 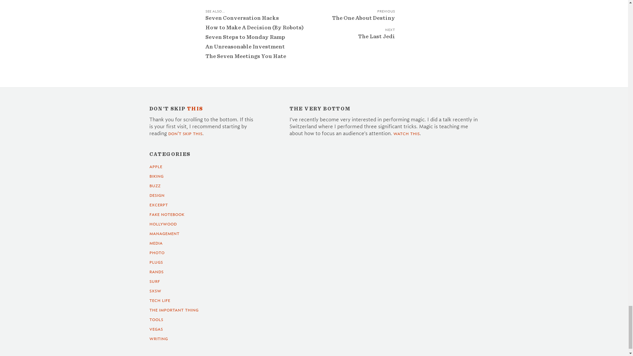 What do you see at coordinates (245, 56) in the screenshot?
I see `The Seven Meetings You Hate` at bounding box center [245, 56].